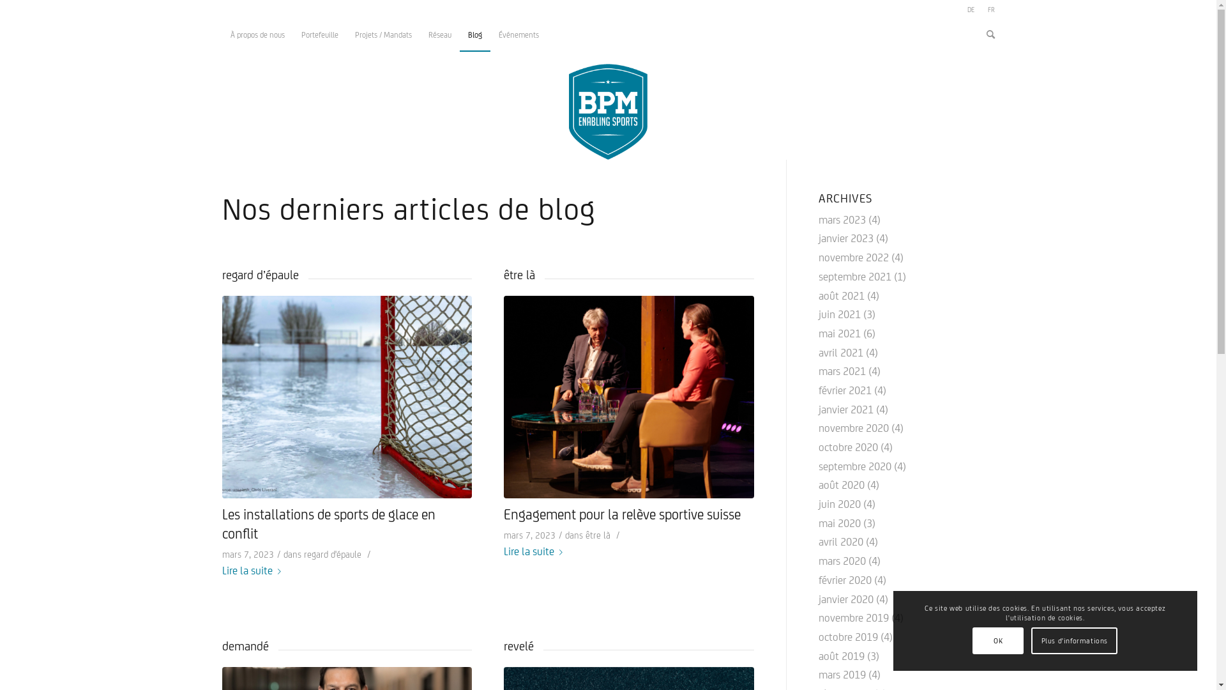  What do you see at coordinates (998, 641) in the screenshot?
I see `OK` at bounding box center [998, 641].